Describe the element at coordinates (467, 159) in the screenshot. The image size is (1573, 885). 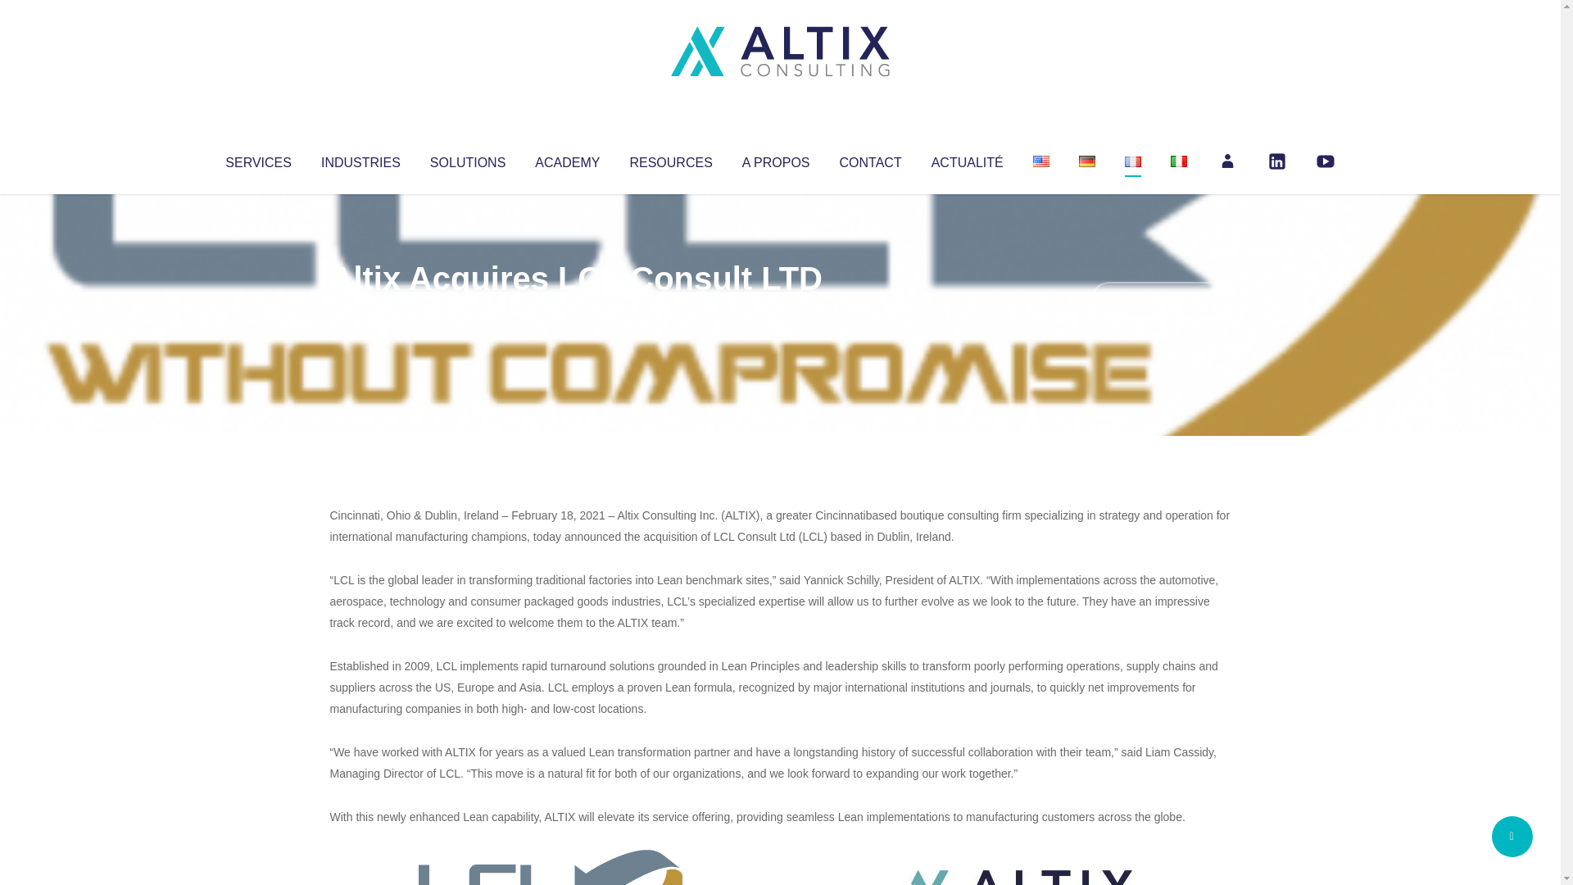
I see `SOLUTIONS` at that location.